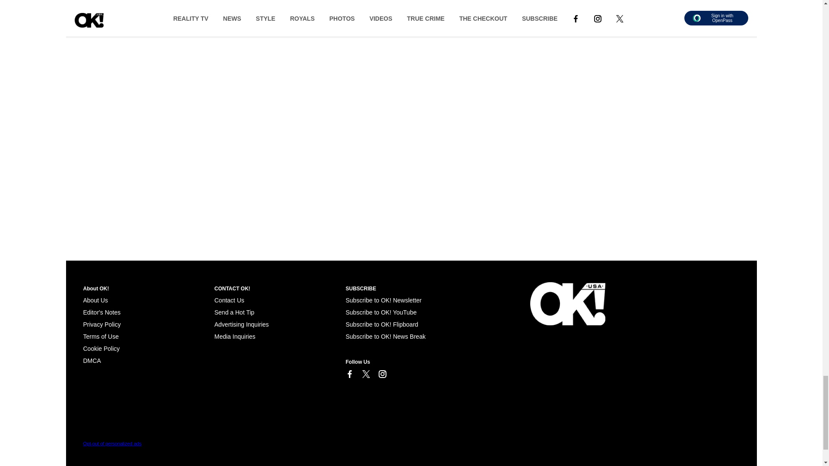  Describe the element at coordinates (382, 374) in the screenshot. I see `Link to Instagram` at that location.